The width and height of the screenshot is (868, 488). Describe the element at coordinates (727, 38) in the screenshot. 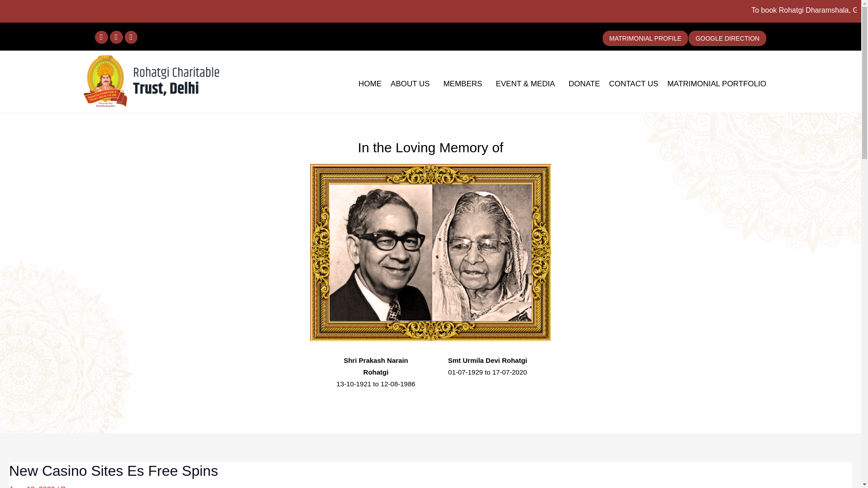

I see `GOOGLE DIRECTION` at that location.